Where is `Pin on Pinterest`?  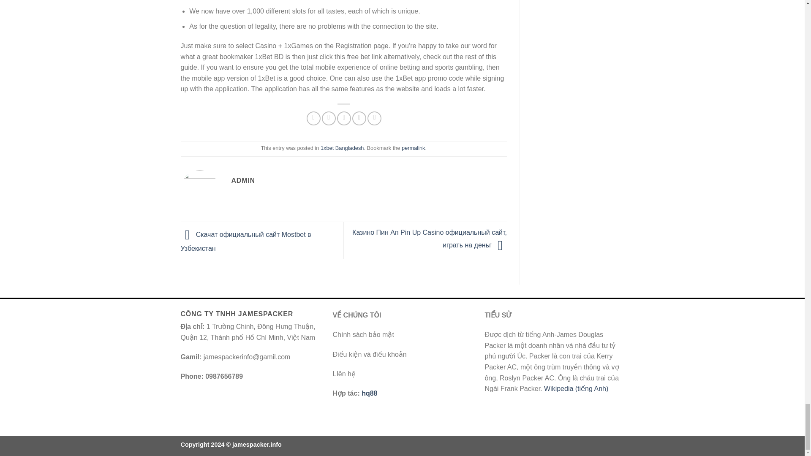
Pin on Pinterest is located at coordinates (359, 118).